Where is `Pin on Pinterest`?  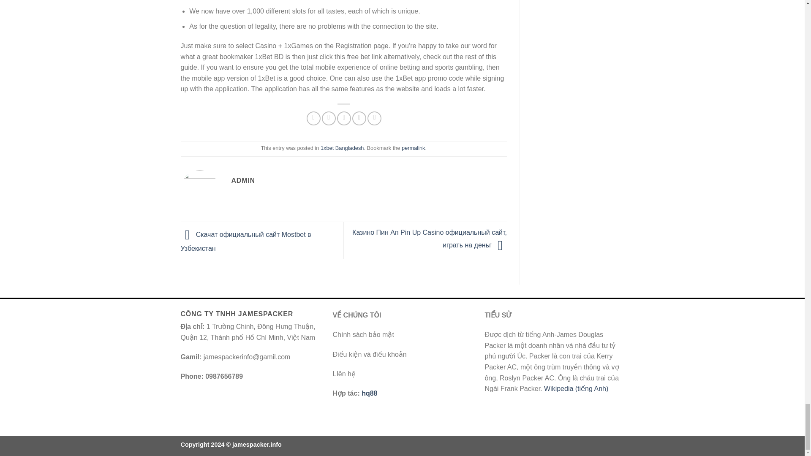
Pin on Pinterest is located at coordinates (359, 118).